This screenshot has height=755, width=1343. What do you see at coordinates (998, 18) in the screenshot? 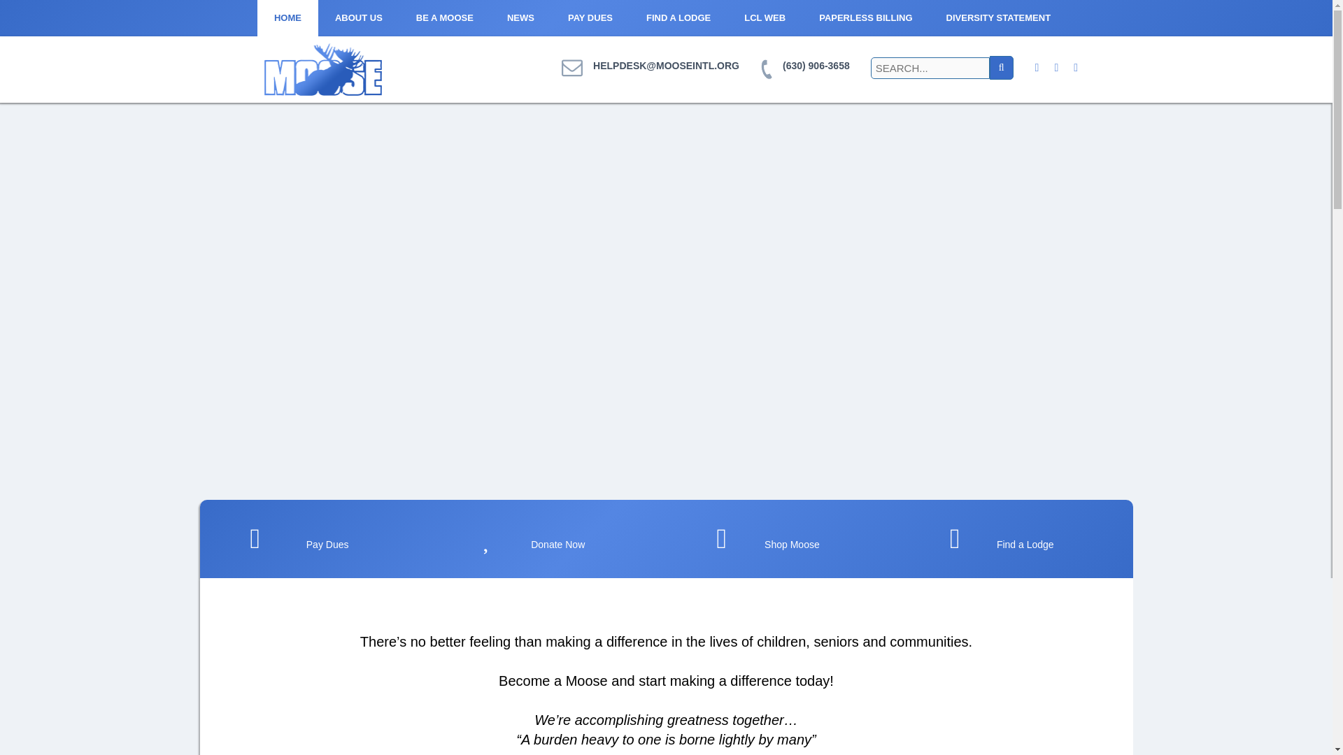
I see `DIVERSITY STATEMENT` at bounding box center [998, 18].